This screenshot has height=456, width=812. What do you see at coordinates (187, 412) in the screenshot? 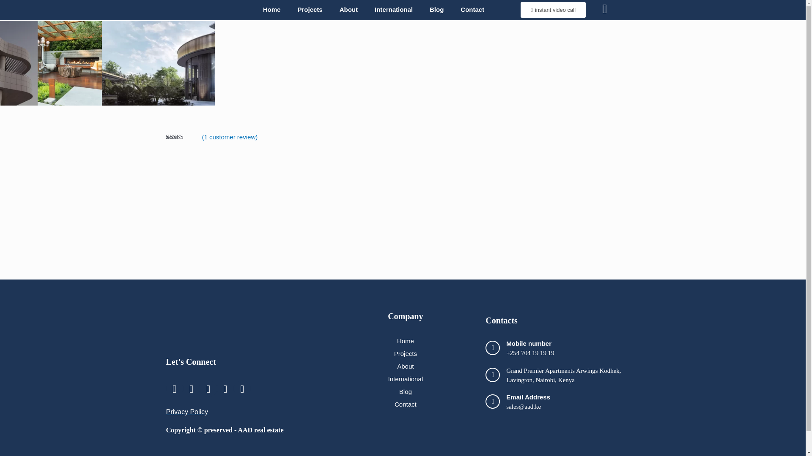
I see `Privacy Policy` at bounding box center [187, 412].